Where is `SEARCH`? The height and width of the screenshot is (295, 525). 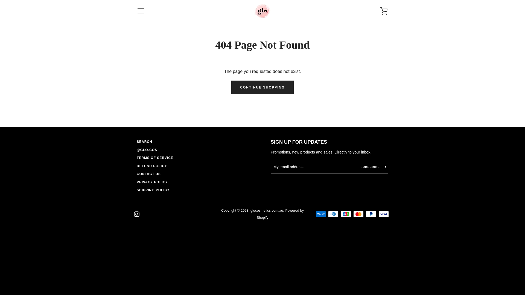 SEARCH is located at coordinates (144, 142).